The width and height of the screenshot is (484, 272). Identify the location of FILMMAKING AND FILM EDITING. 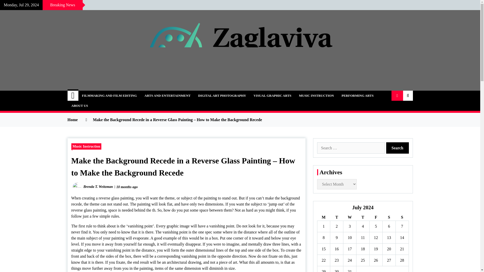
(109, 95).